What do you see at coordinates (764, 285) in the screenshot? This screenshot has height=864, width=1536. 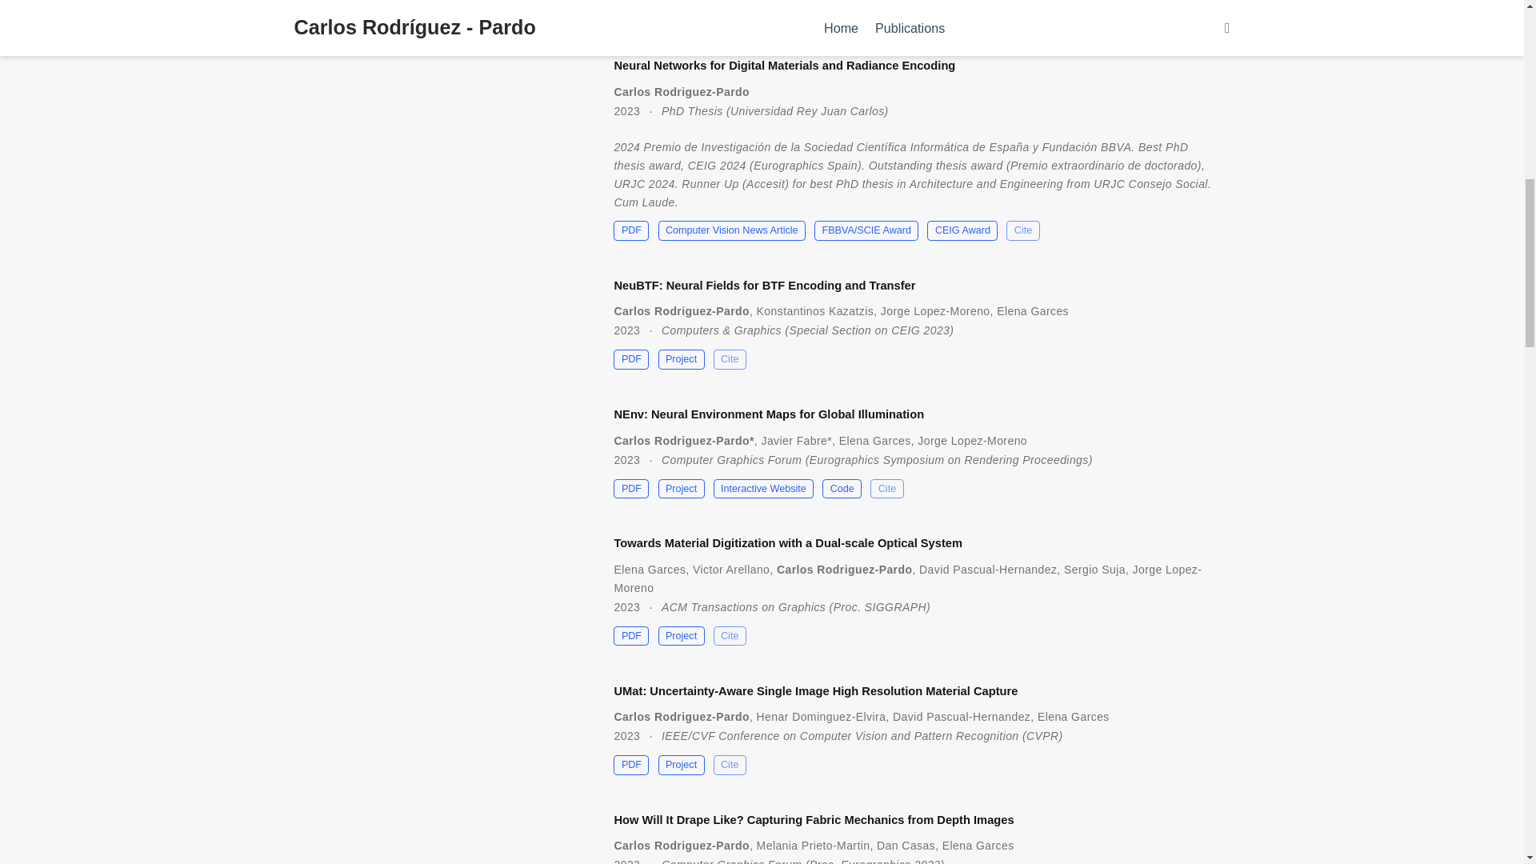 I see `NeuBTF: Neural Fields for BTF Encoding and Transfer` at bounding box center [764, 285].